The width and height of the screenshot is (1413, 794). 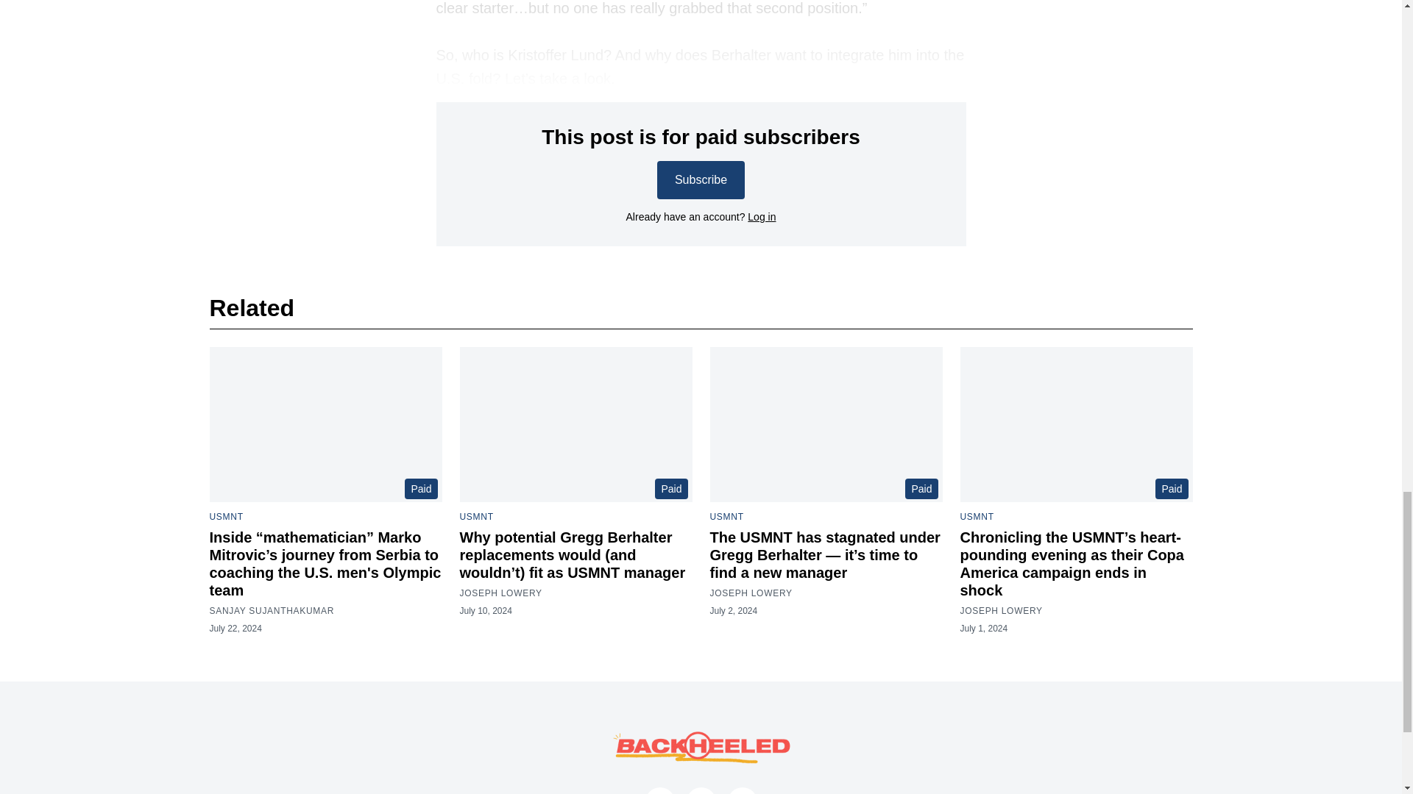 What do you see at coordinates (976, 516) in the screenshot?
I see `USMNT` at bounding box center [976, 516].